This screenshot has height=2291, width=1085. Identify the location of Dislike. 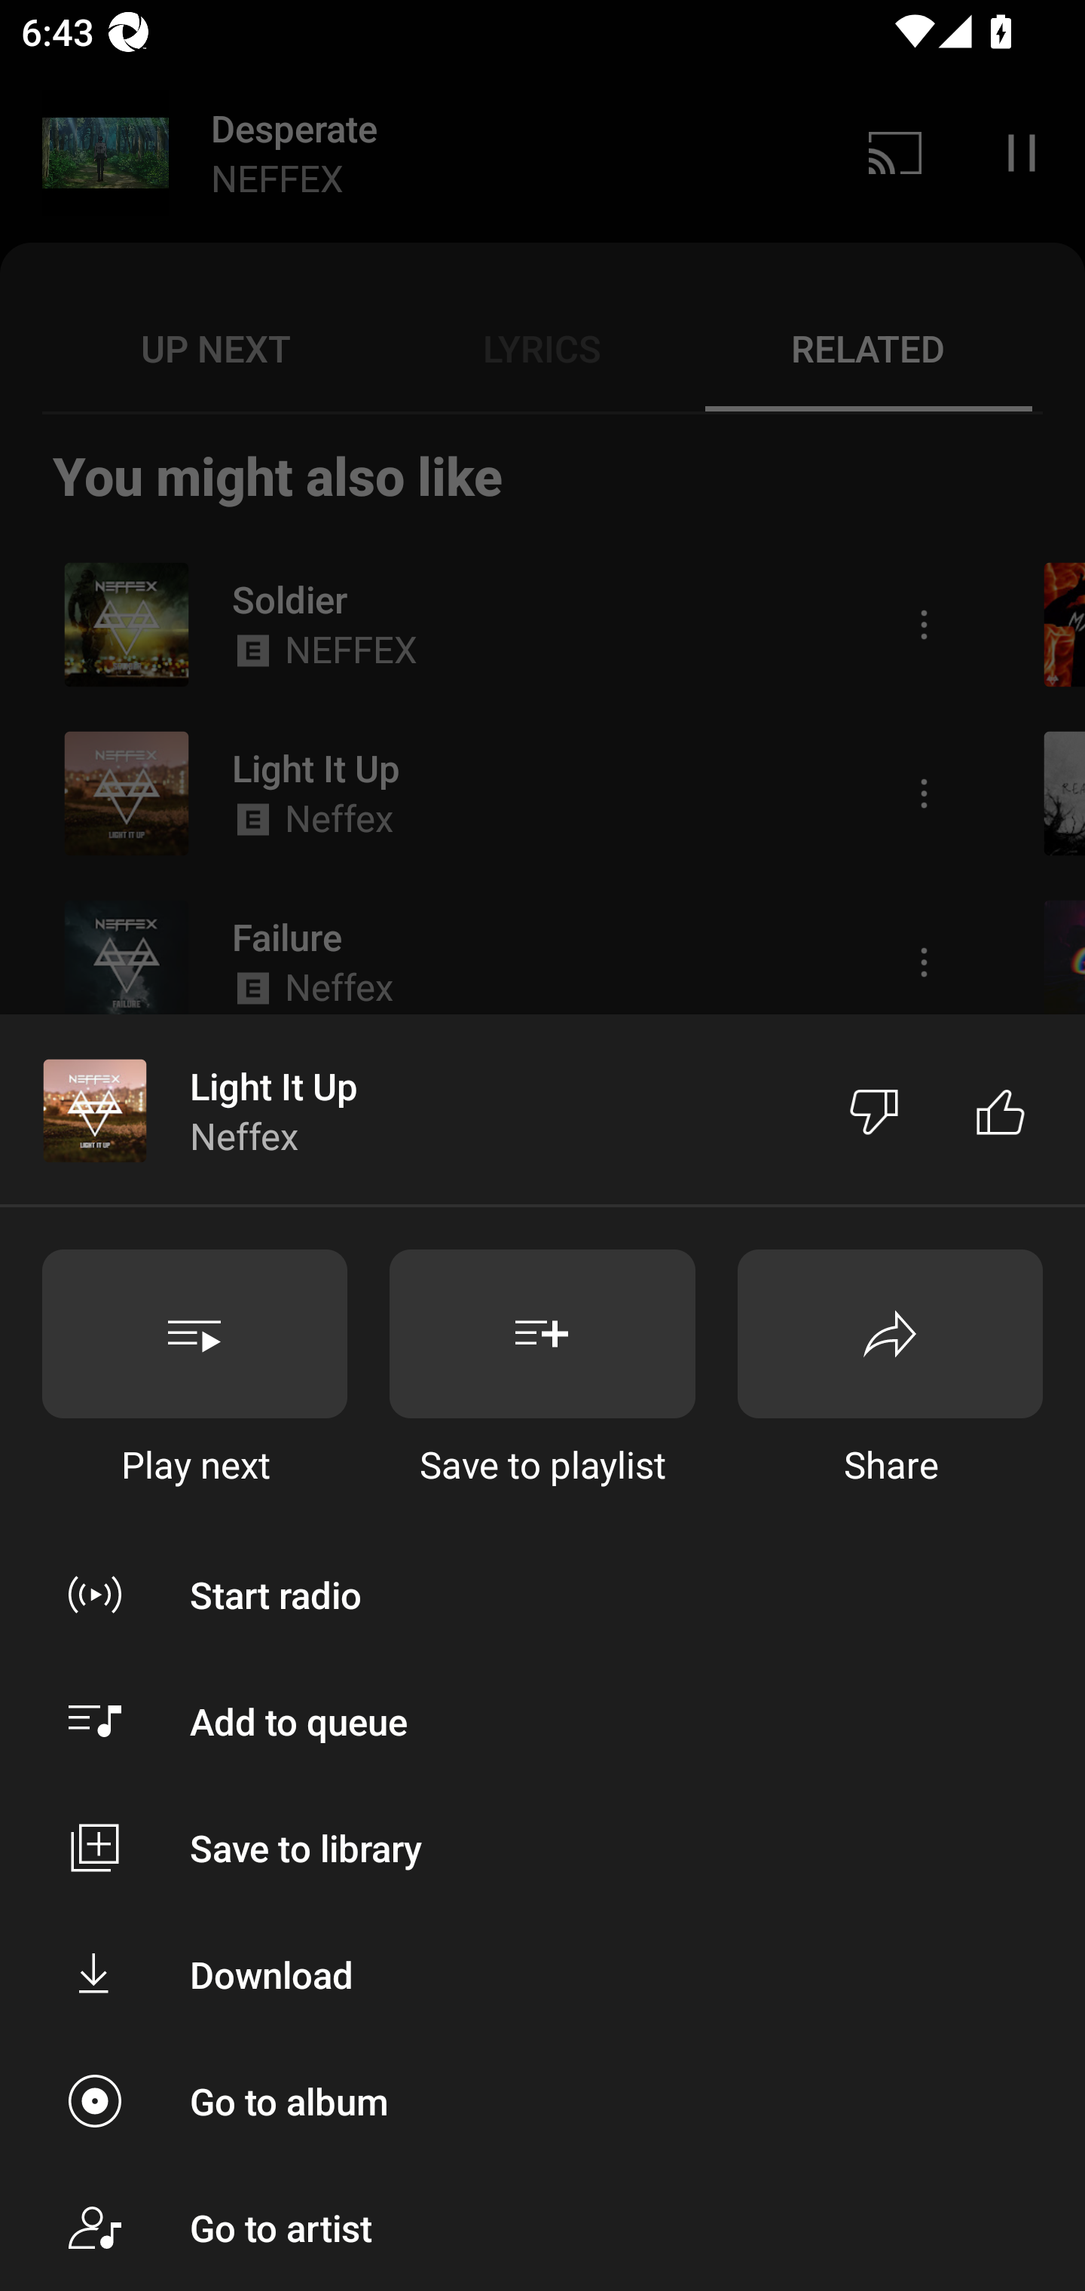
(874, 1109).